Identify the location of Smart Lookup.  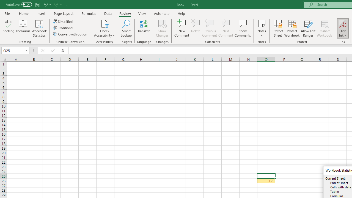
(126, 28).